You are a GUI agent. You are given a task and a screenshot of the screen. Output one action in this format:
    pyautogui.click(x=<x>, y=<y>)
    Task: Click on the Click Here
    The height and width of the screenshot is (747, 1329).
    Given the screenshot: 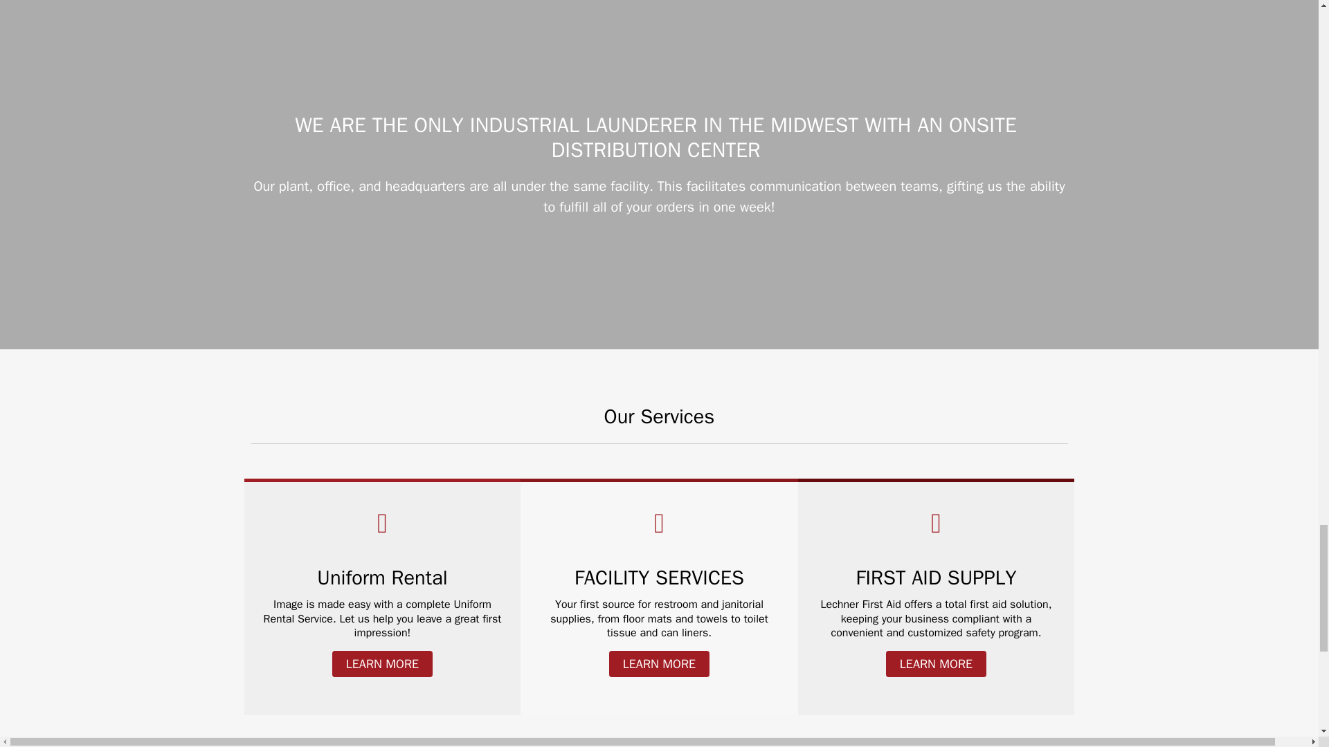 What is the action you would take?
    pyautogui.click(x=382, y=663)
    